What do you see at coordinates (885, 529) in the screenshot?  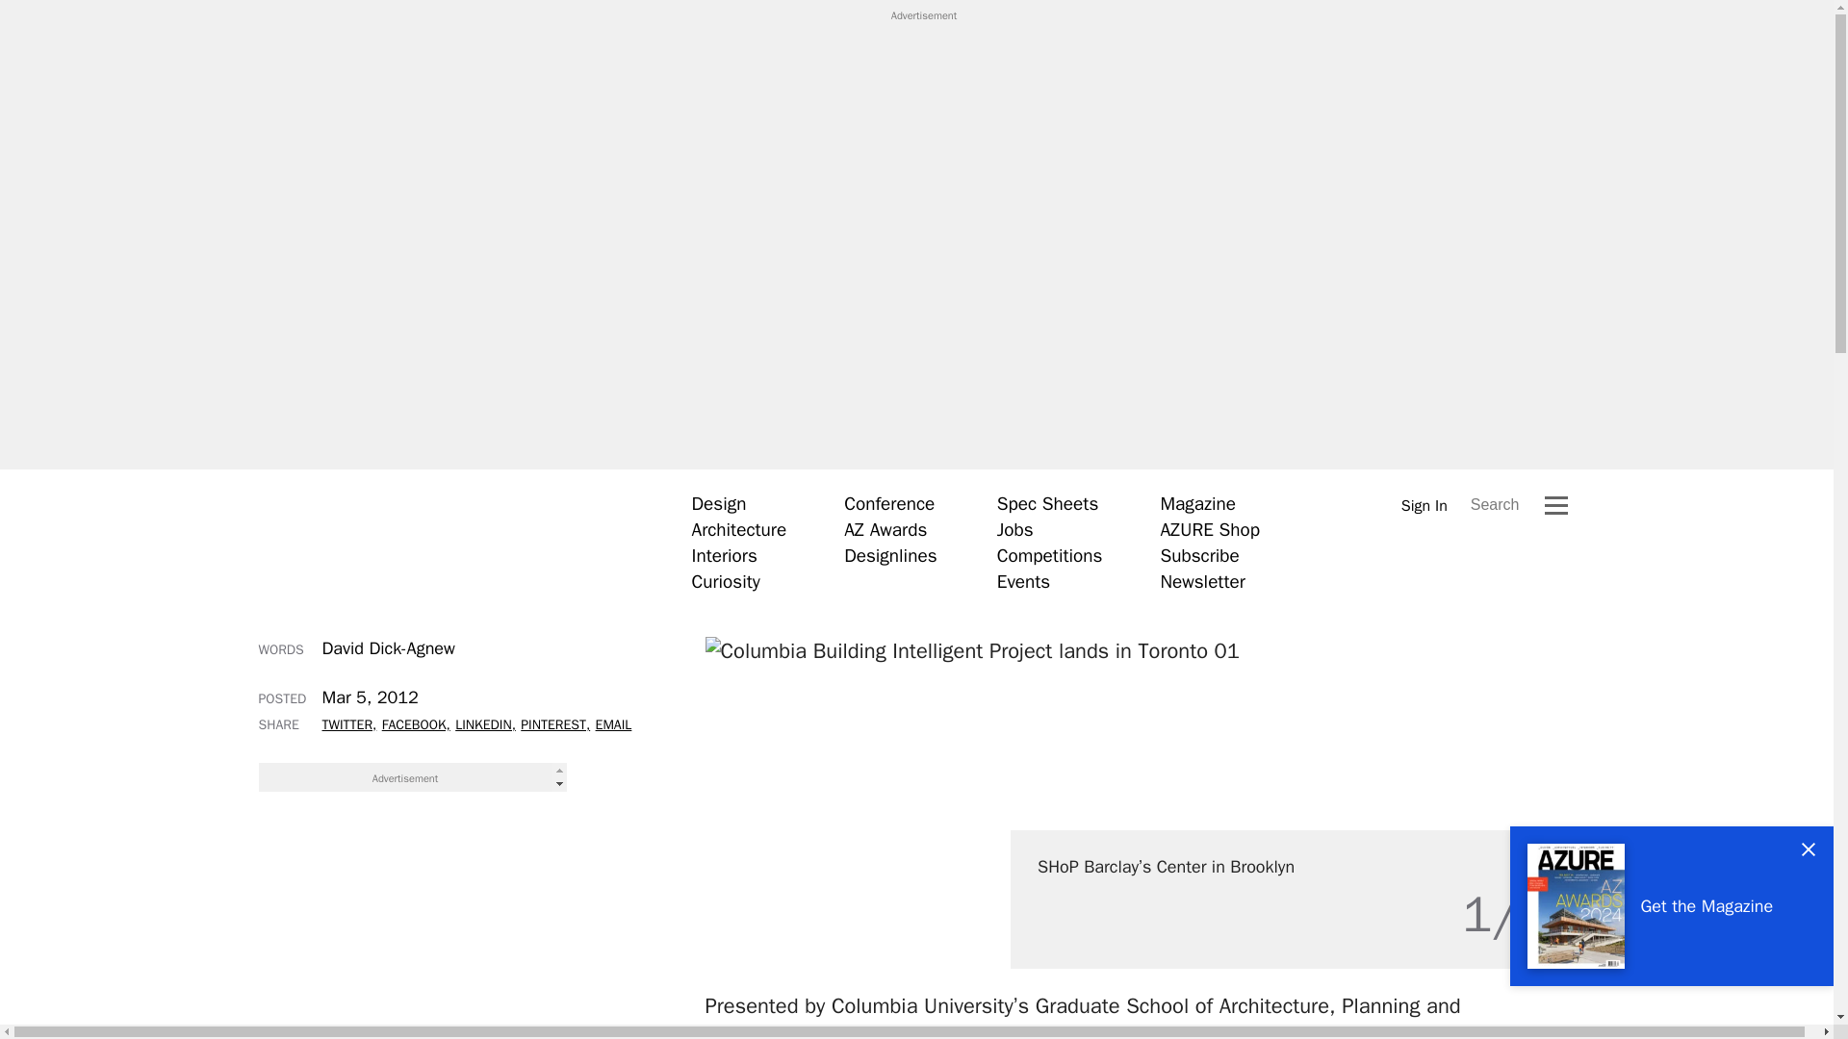 I see `AZ Awards` at bounding box center [885, 529].